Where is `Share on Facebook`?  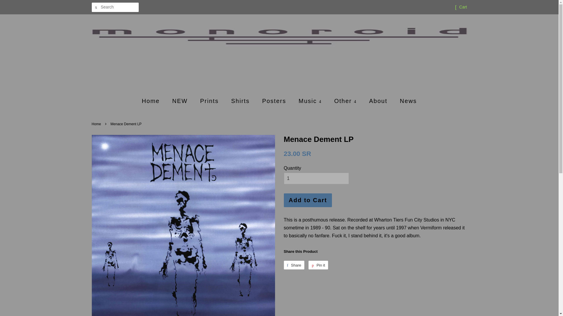 Share on Facebook is located at coordinates (294, 265).